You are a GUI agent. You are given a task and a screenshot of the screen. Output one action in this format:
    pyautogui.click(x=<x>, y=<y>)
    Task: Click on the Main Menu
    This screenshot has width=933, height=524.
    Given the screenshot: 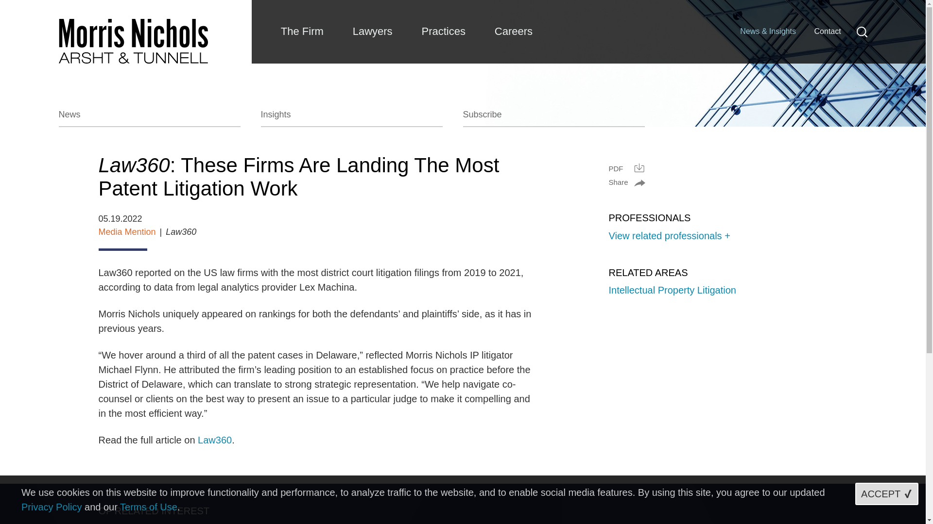 What is the action you would take?
    pyautogui.click(x=432, y=12)
    